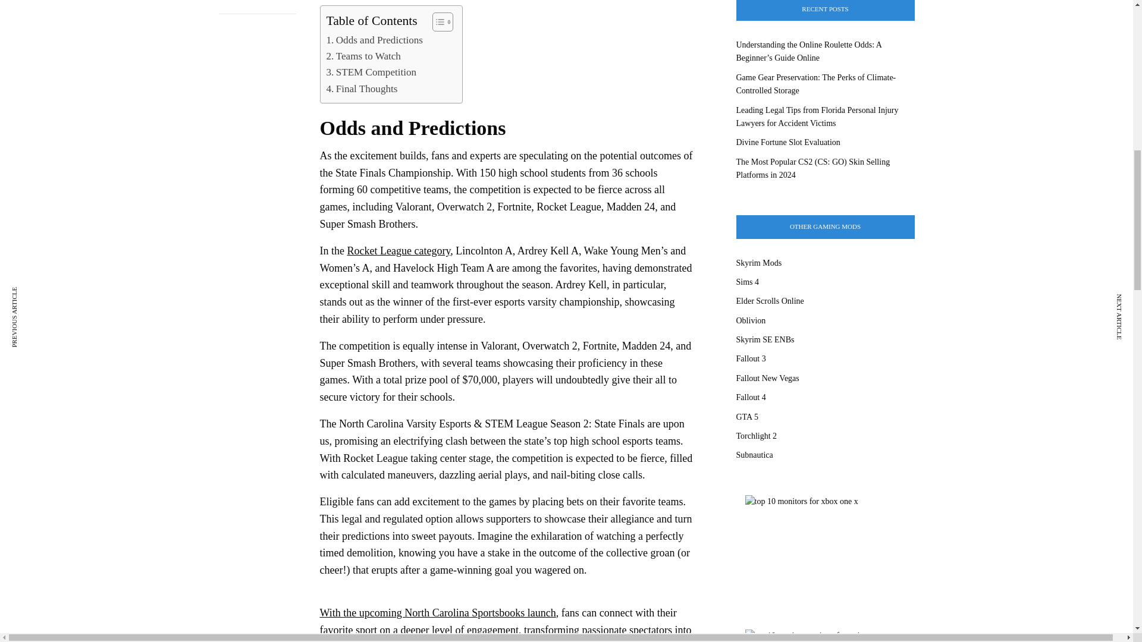 This screenshot has height=642, width=1142. Describe the element at coordinates (371, 73) in the screenshot. I see `STEM Competition` at that location.